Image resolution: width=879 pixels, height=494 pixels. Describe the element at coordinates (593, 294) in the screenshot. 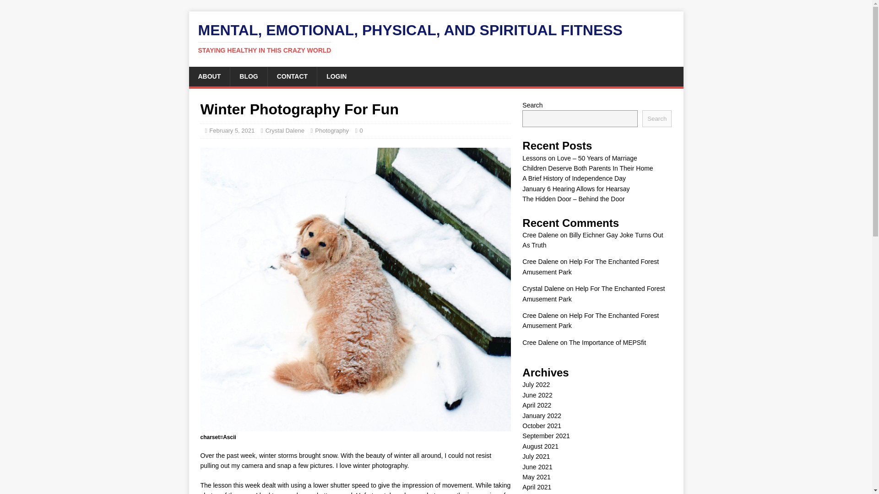

I see `Help For The Enchanted Forest Amusement Park` at that location.